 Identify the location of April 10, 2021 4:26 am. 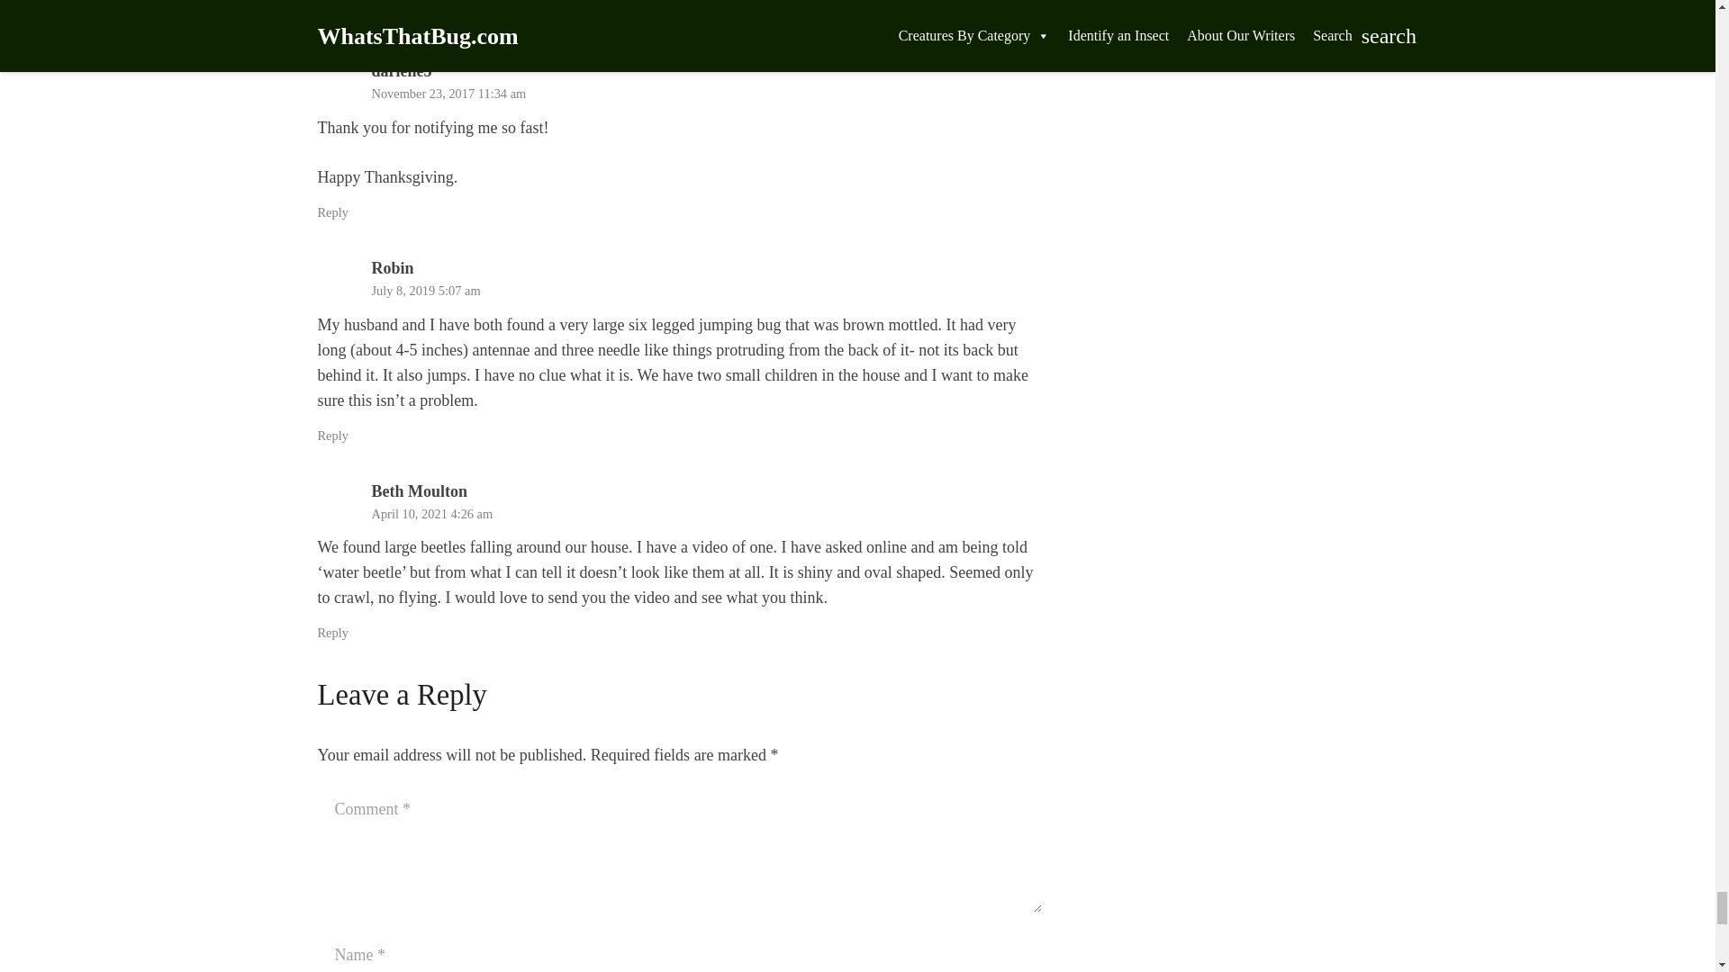
(432, 513).